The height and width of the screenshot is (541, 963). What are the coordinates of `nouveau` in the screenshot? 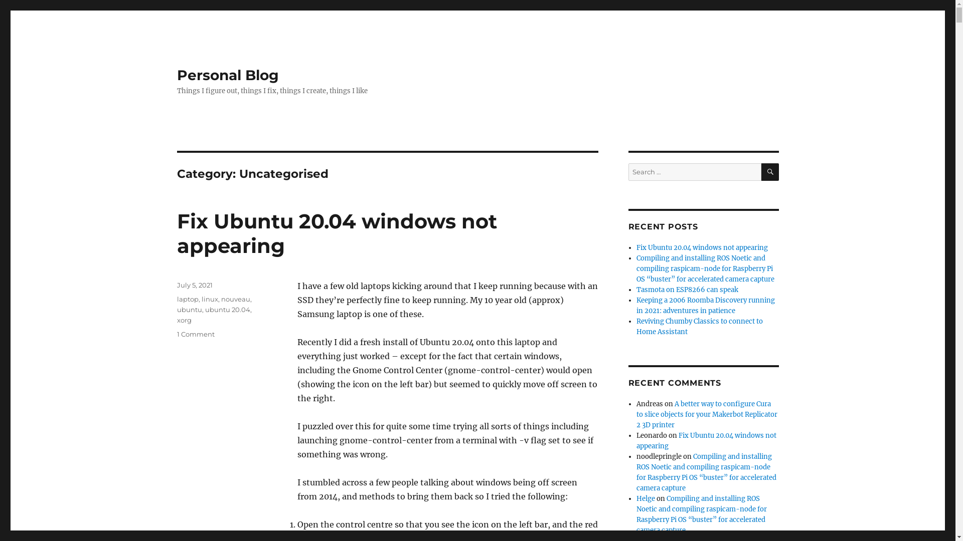 It's located at (235, 299).